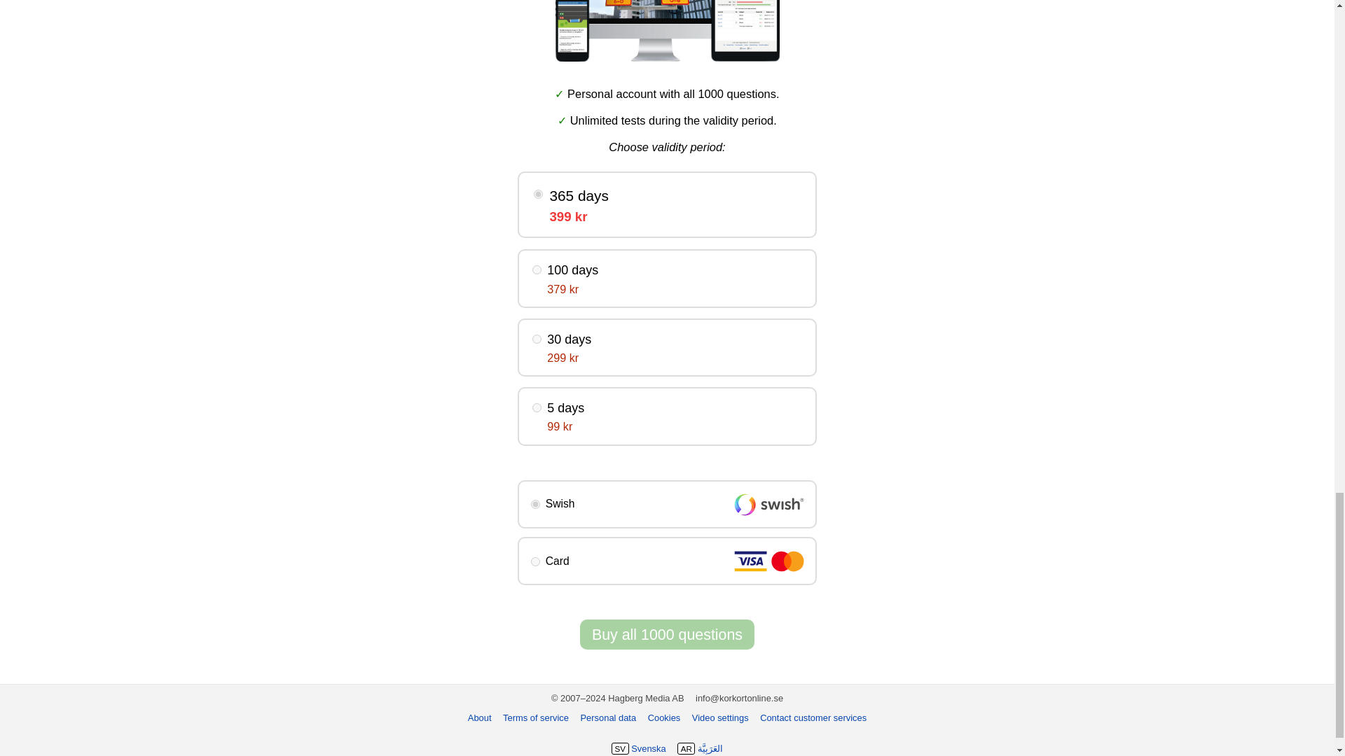 This screenshot has height=756, width=1345. Describe the element at coordinates (480, 717) in the screenshot. I see `About` at that location.